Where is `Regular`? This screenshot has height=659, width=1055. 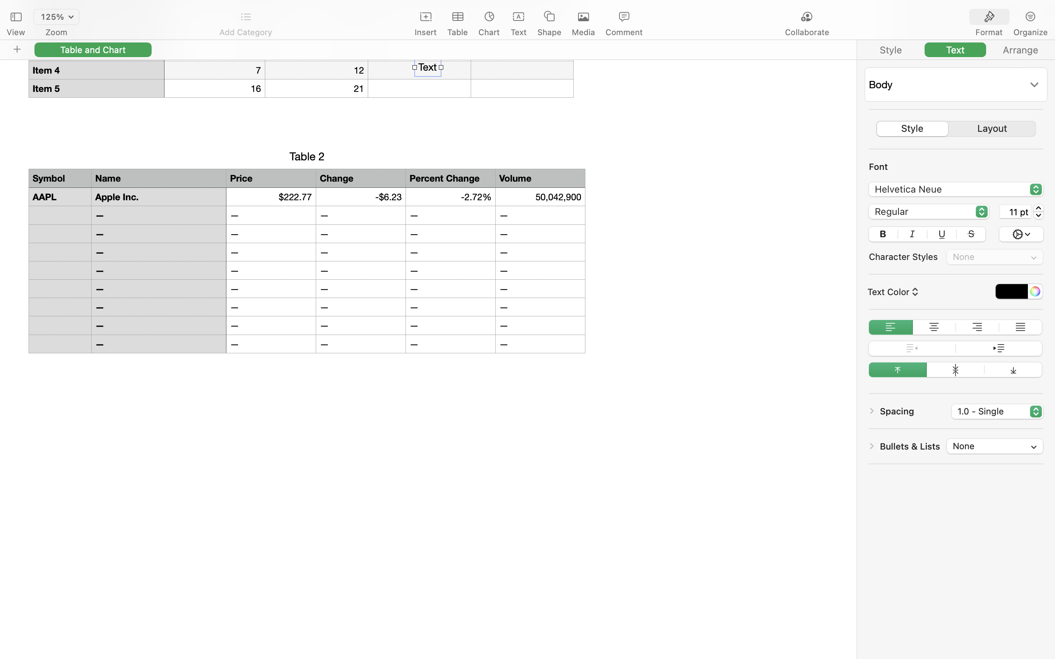 Regular is located at coordinates (929, 213).